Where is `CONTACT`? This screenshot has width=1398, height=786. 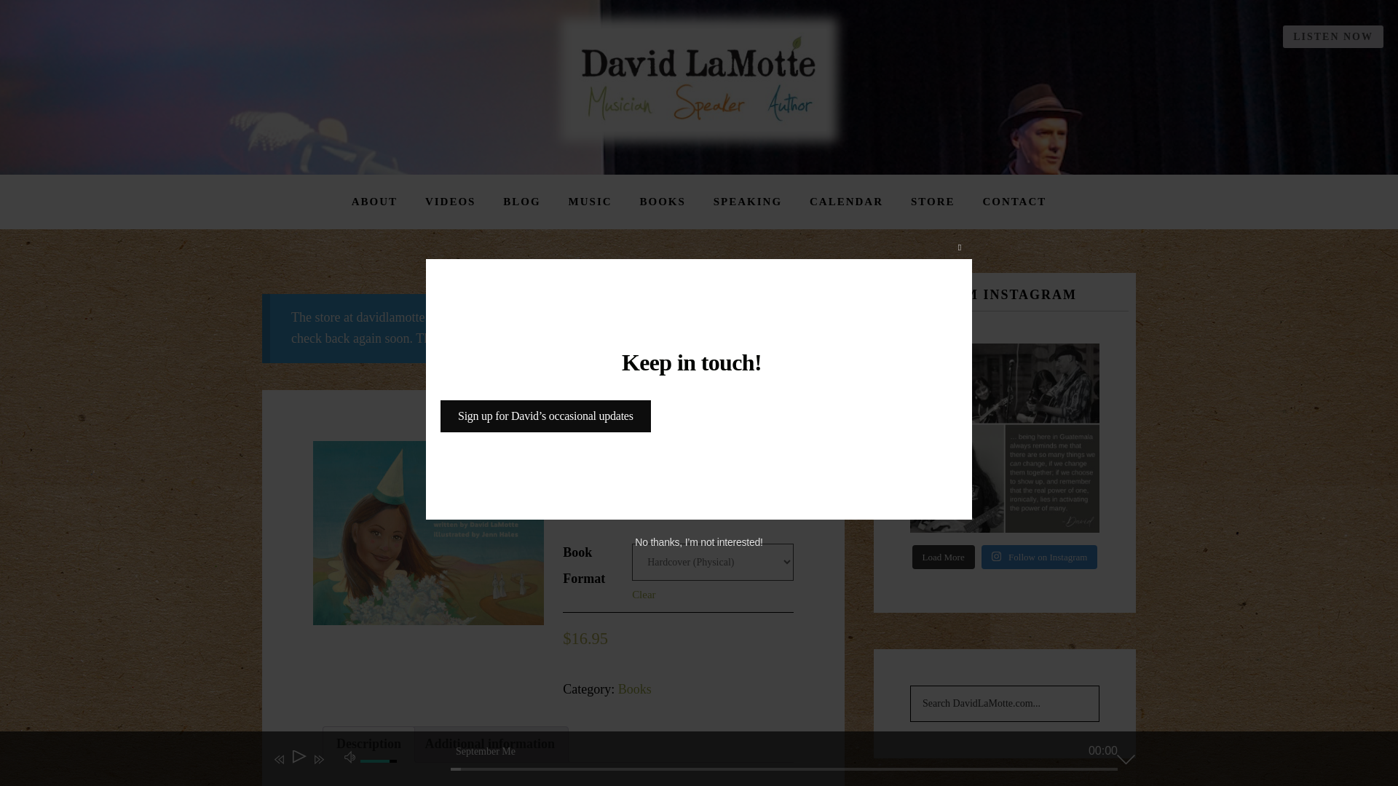 CONTACT is located at coordinates (1014, 202).